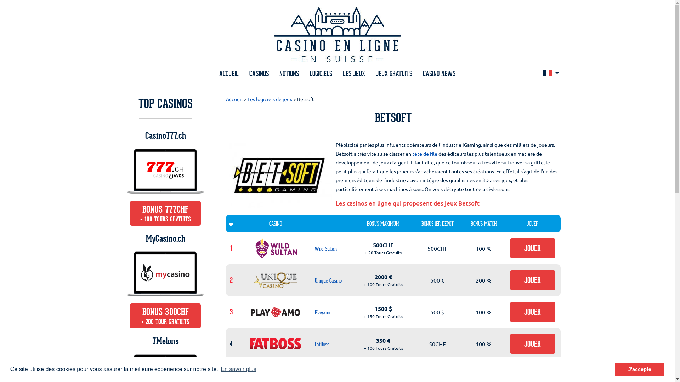 This screenshot has height=382, width=680. What do you see at coordinates (321, 74) in the screenshot?
I see `LOGICIELS` at bounding box center [321, 74].